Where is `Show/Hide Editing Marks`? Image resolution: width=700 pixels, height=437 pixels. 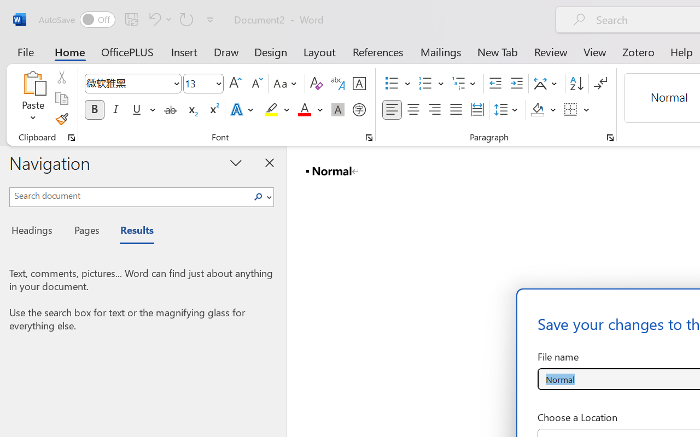 Show/Hide Editing Marks is located at coordinates (600, 84).